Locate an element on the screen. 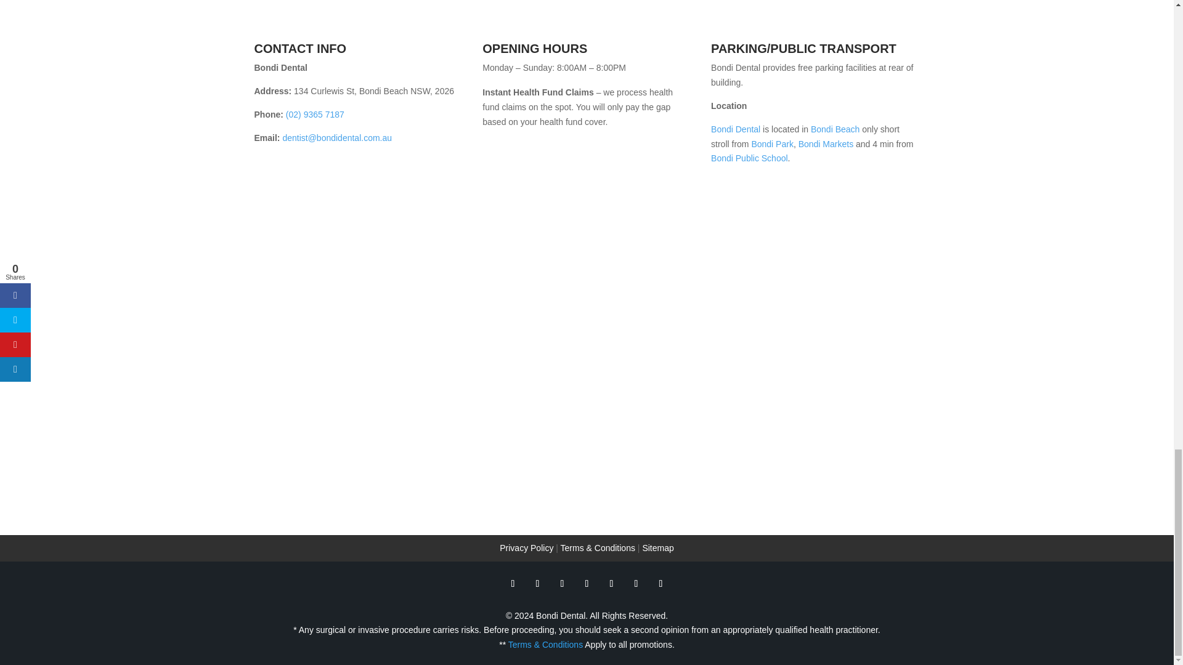 The width and height of the screenshot is (1183, 665). Follow on Youtube is located at coordinates (587, 584).